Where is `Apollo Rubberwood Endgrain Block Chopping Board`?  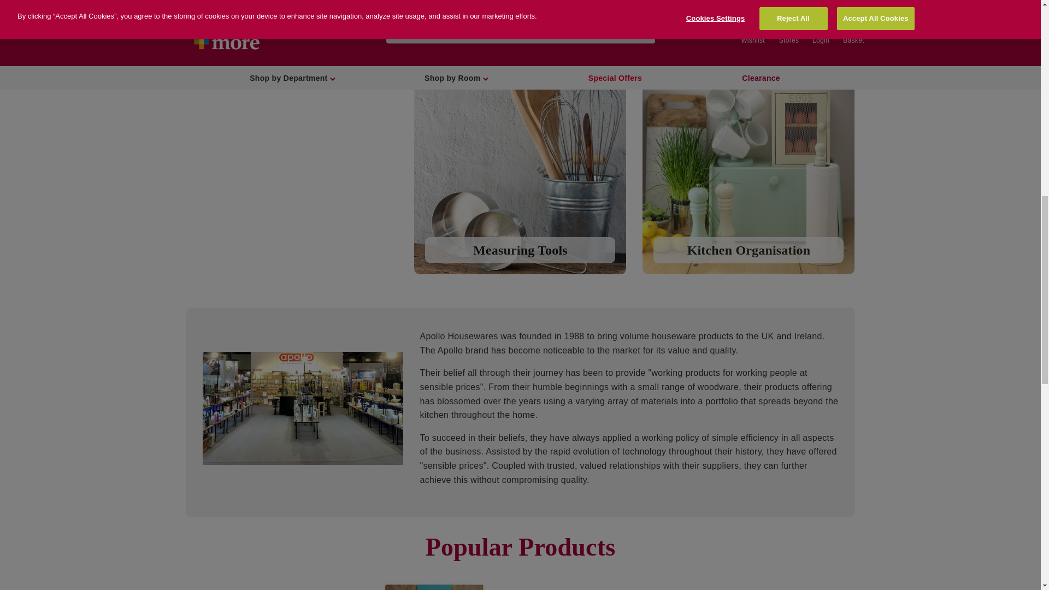
Apollo Rubberwood Endgrain Block Chopping Board is located at coordinates (434, 586).